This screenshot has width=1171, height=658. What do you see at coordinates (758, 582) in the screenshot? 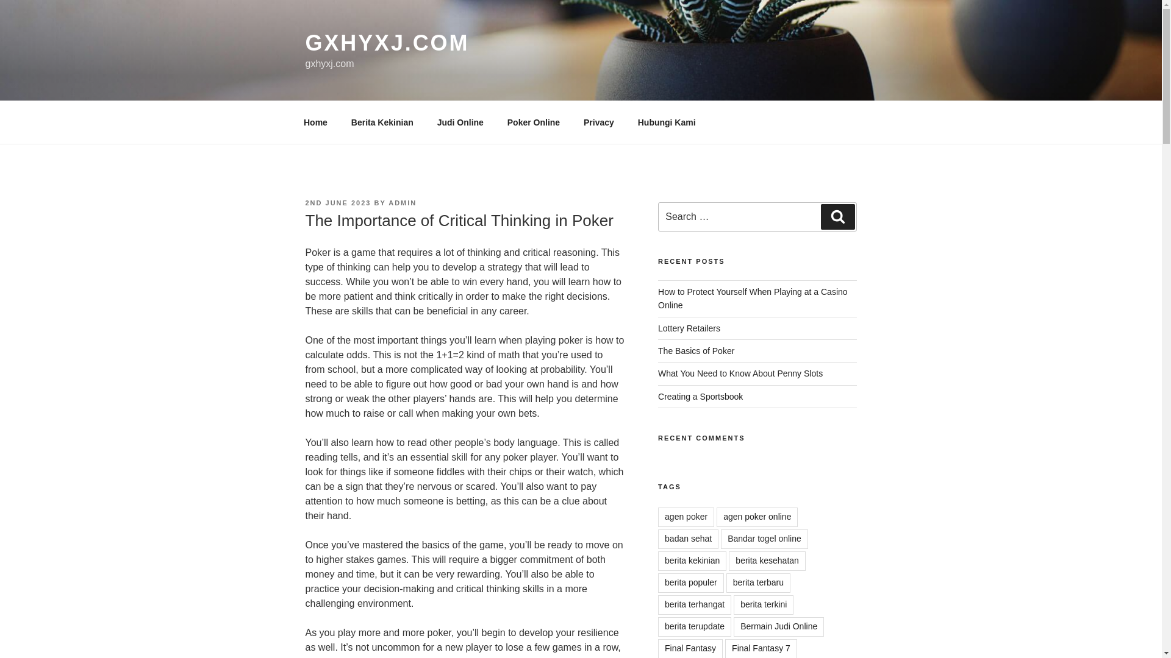
I see `berita terbaru` at bounding box center [758, 582].